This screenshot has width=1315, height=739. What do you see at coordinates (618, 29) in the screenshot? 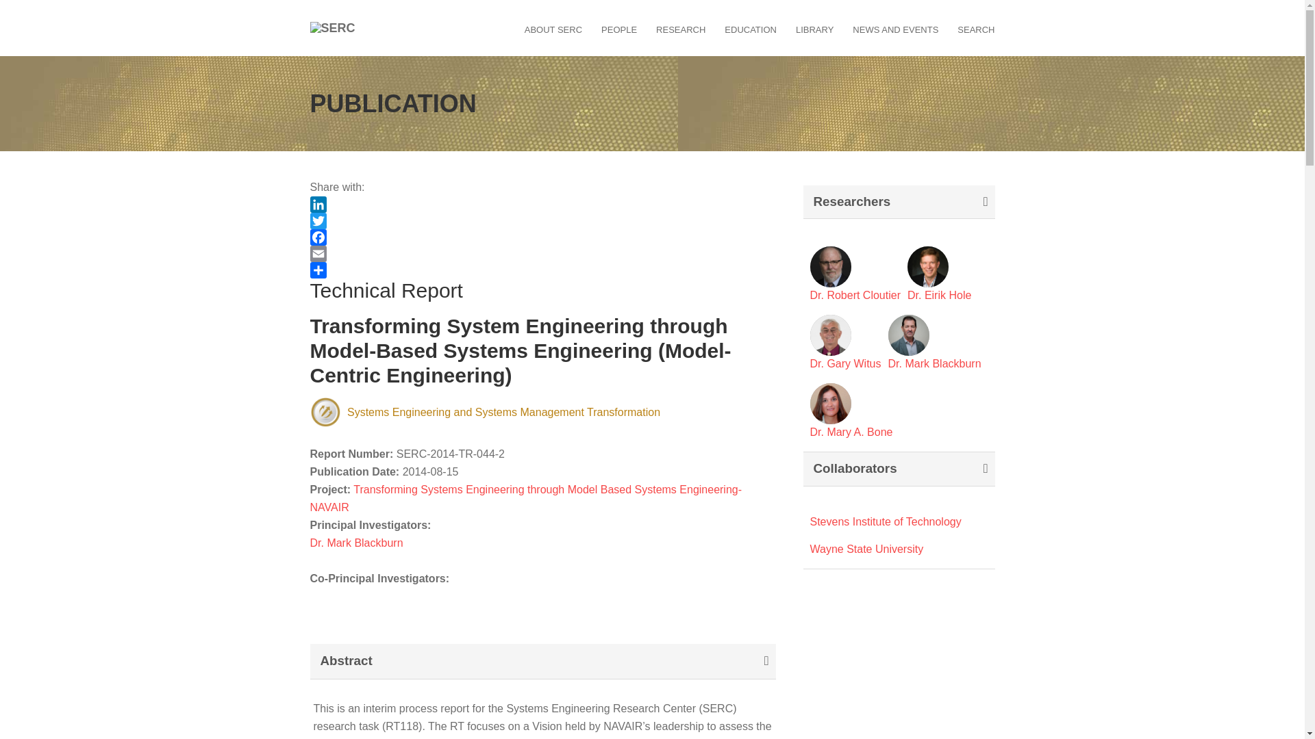
I see `PEOPLE` at bounding box center [618, 29].